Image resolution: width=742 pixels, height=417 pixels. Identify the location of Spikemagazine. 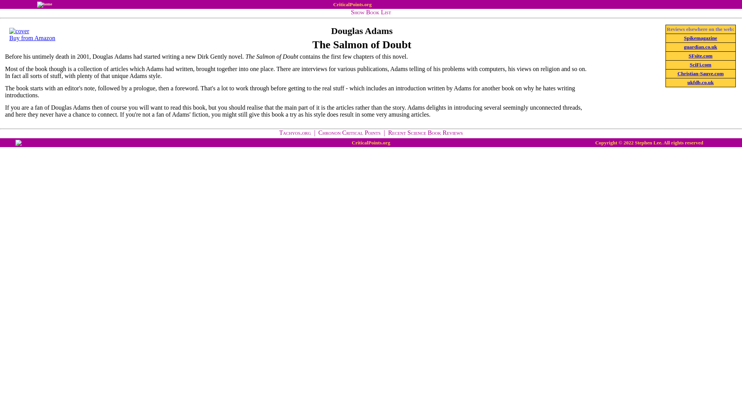
(701, 38).